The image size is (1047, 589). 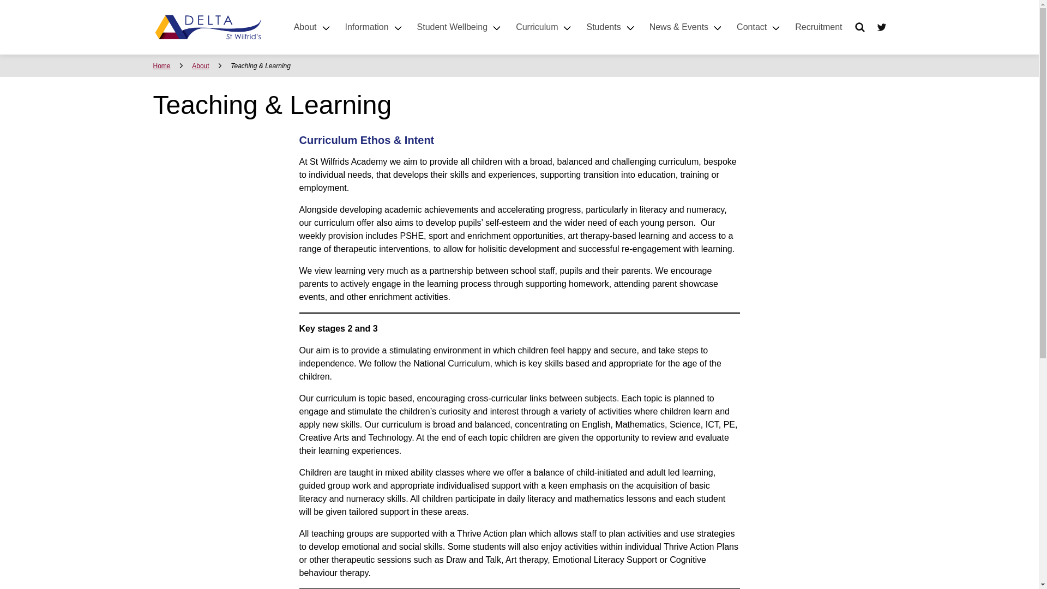 What do you see at coordinates (207, 27) in the screenshot?
I see `Go to home page` at bounding box center [207, 27].